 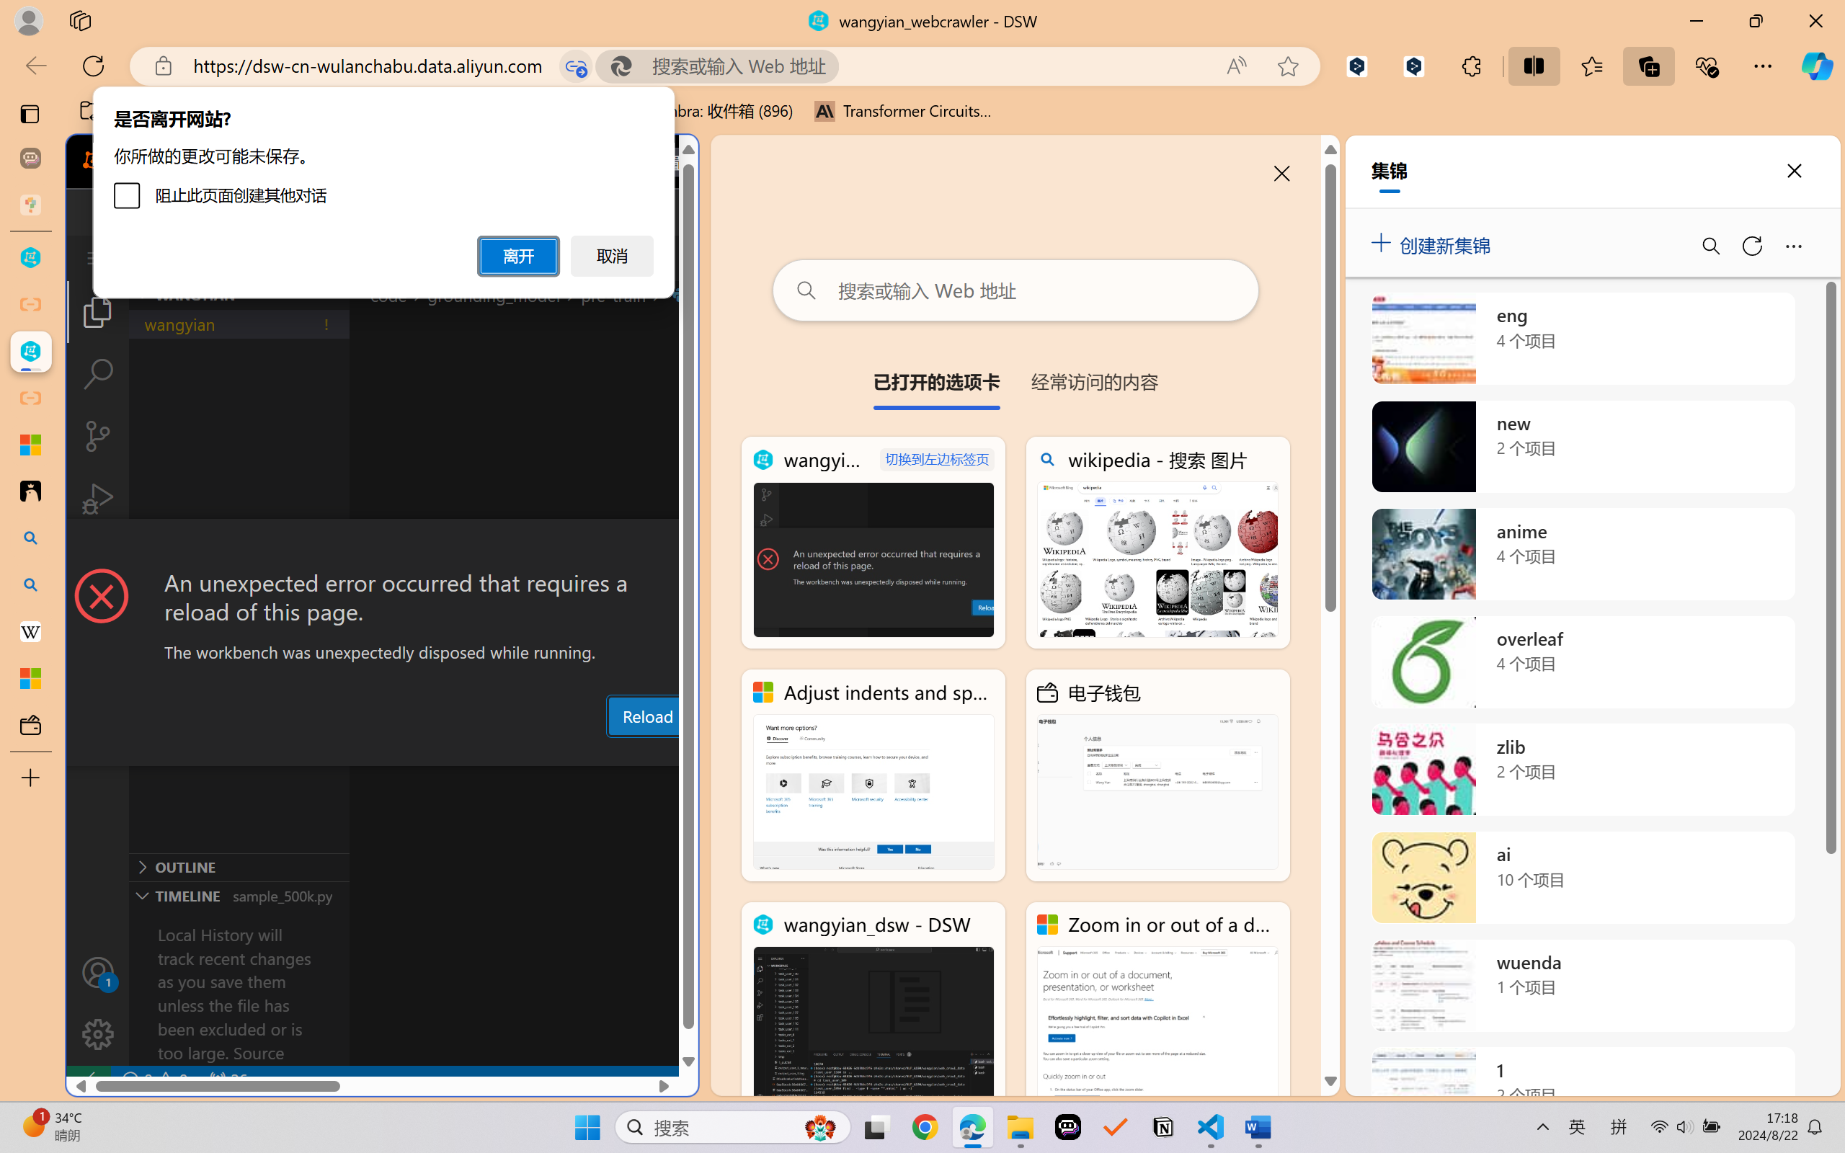 What do you see at coordinates (411, 752) in the screenshot?
I see `Problems (Ctrl+Shift+M)` at bounding box center [411, 752].